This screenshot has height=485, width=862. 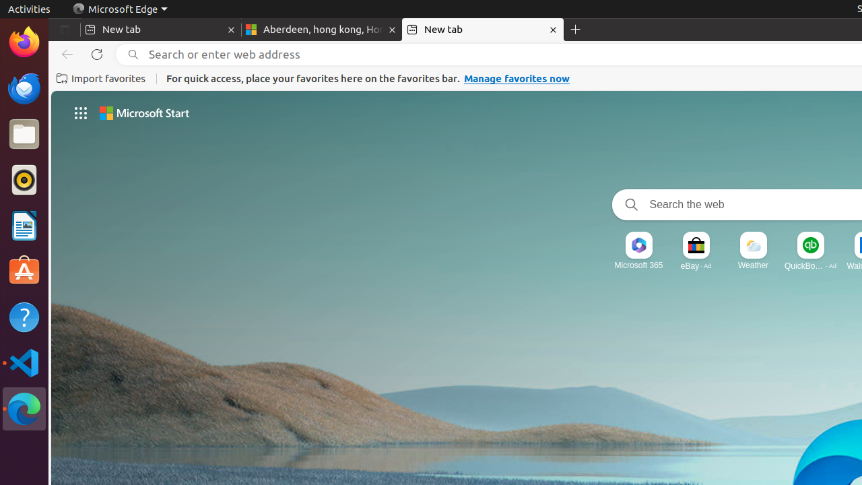 What do you see at coordinates (24, 409) in the screenshot?
I see `Microsoft Edge` at bounding box center [24, 409].